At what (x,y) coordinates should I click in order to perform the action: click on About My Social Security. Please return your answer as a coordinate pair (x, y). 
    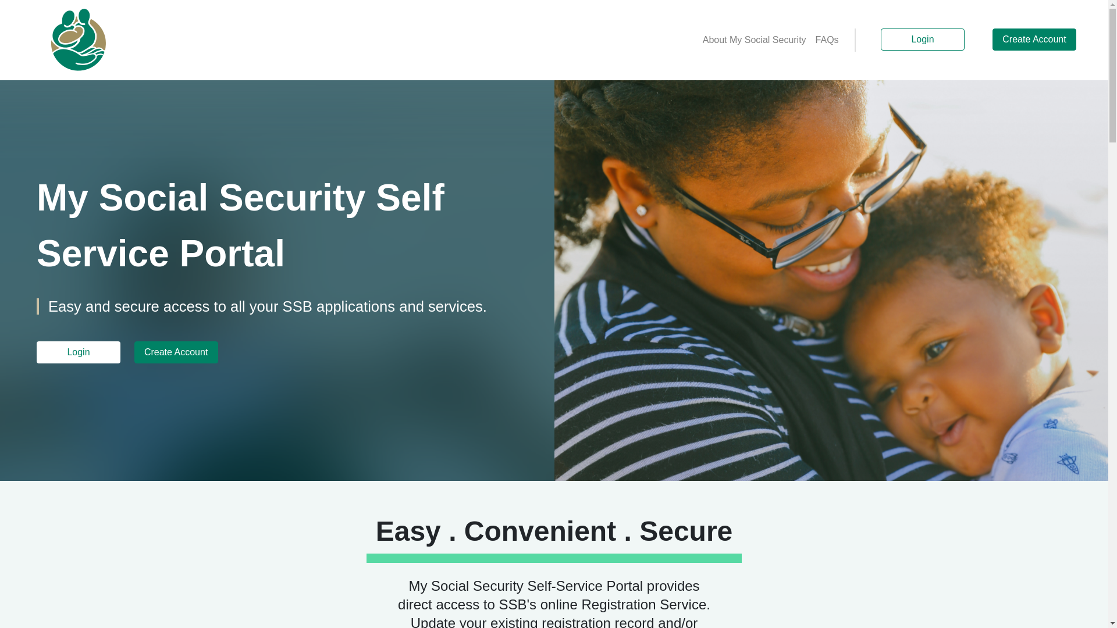
    Looking at the image, I should click on (755, 40).